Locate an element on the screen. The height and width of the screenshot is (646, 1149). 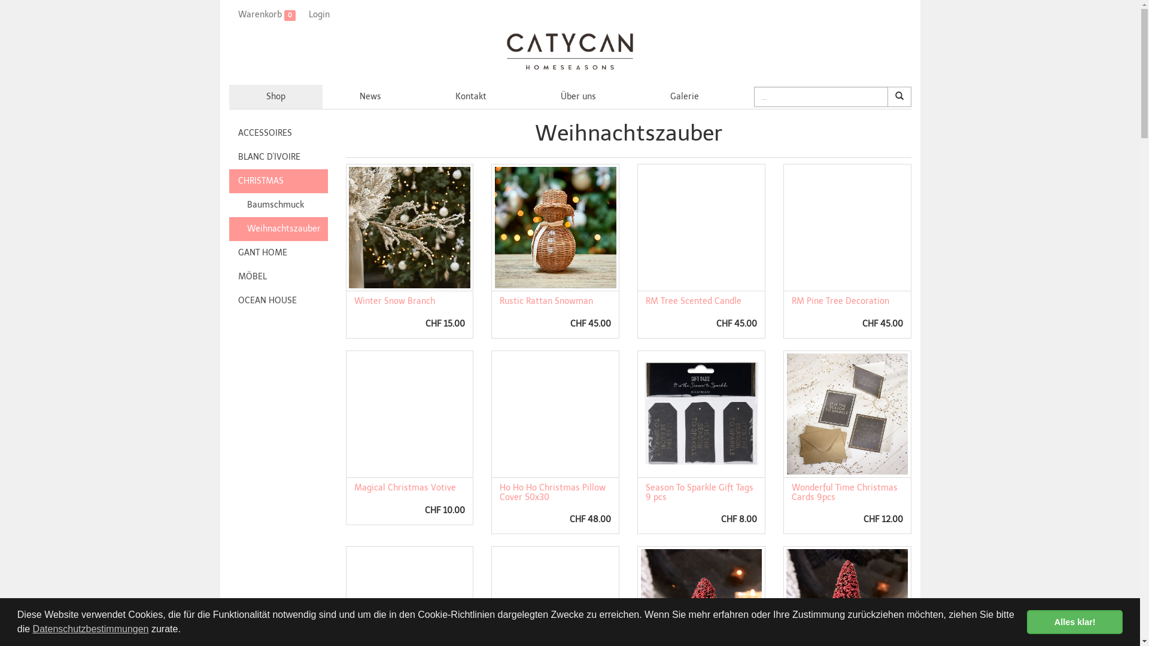
Galerie is located at coordinates (685, 97).